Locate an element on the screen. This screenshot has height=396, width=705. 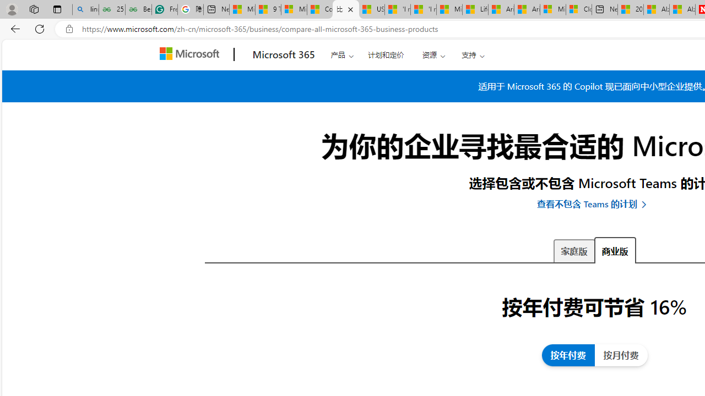
Cloud Computing Services | Microsoft Azure is located at coordinates (578, 10).